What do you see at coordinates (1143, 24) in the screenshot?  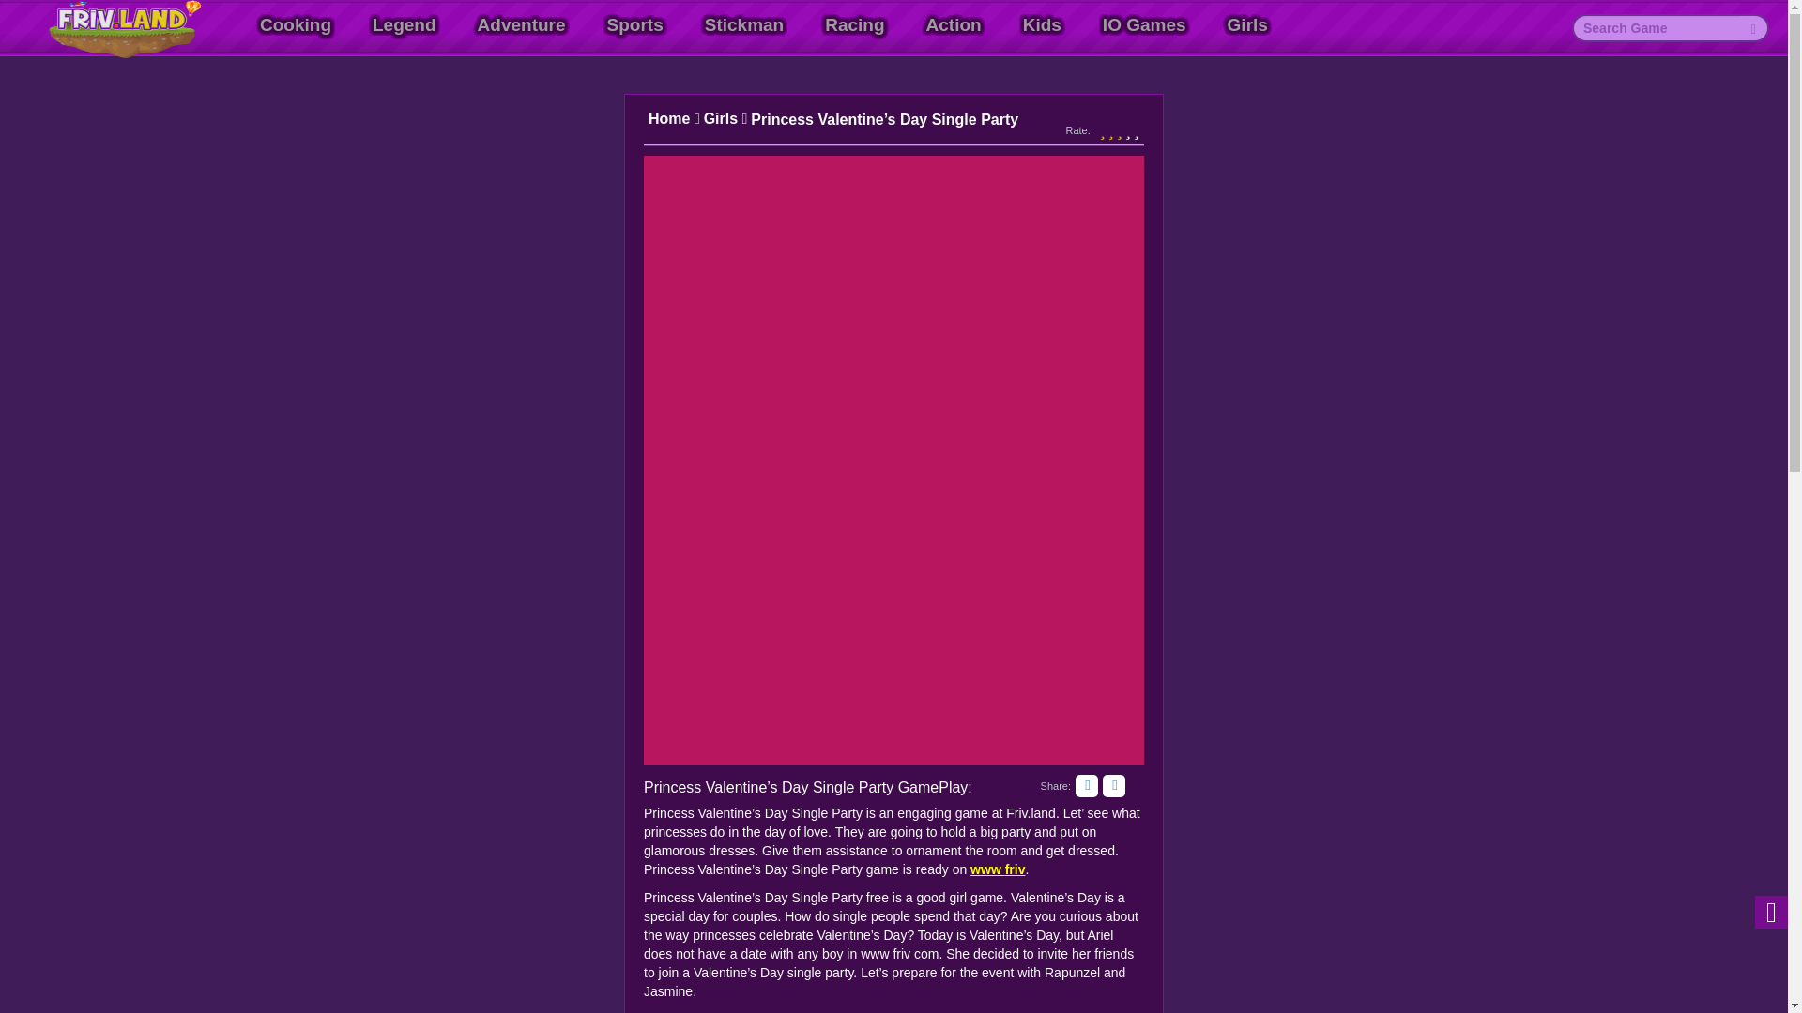 I see `IO Games` at bounding box center [1143, 24].